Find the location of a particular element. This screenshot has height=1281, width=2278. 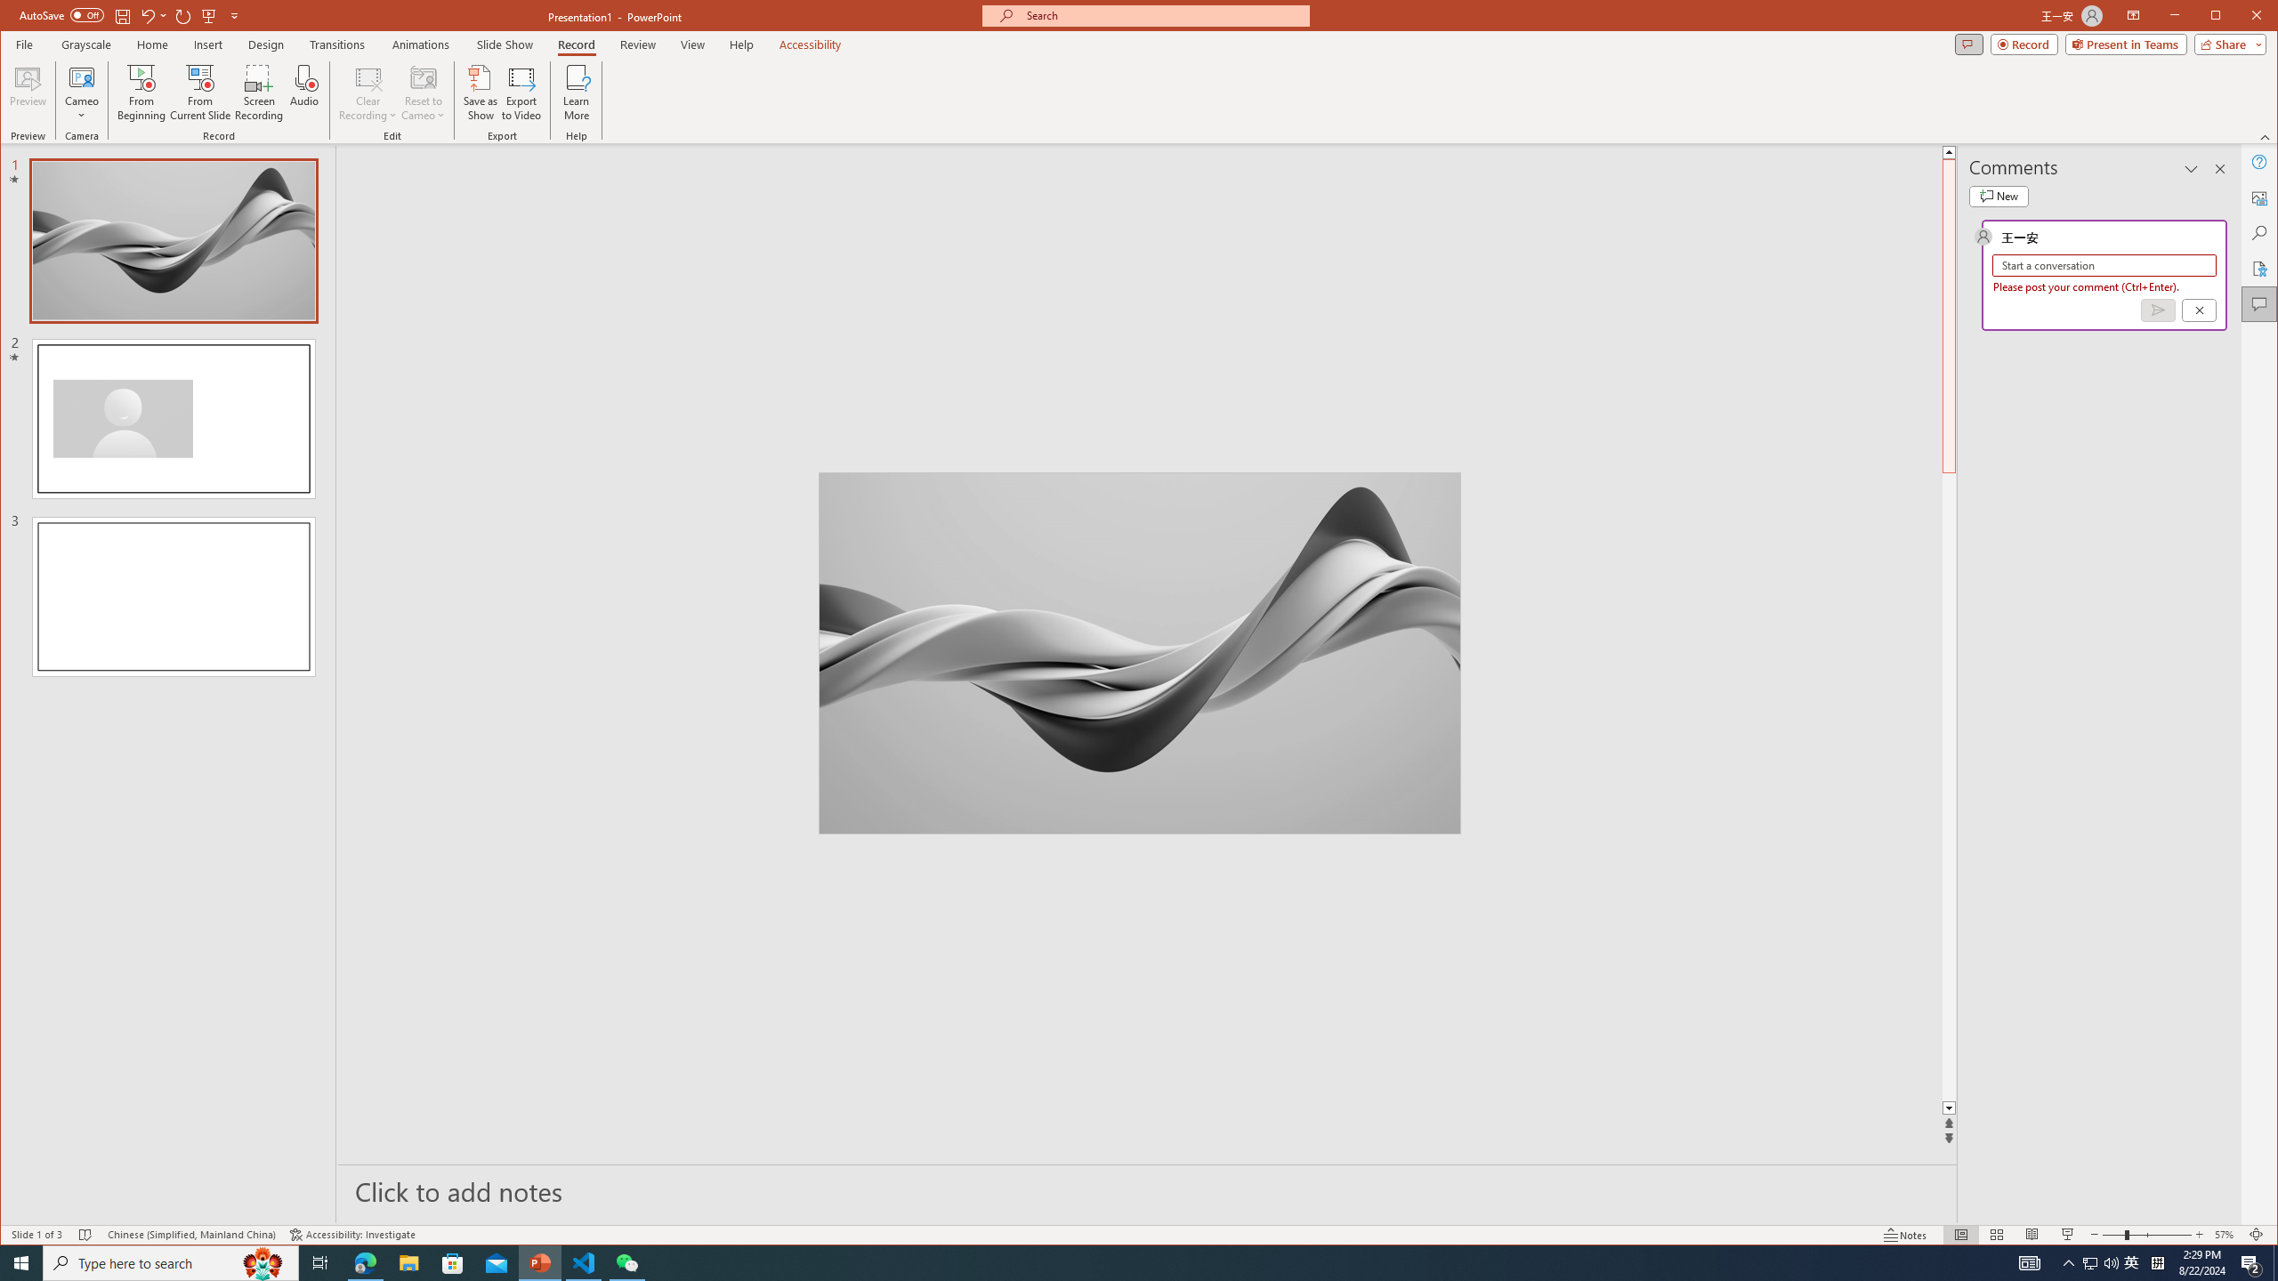

Grayscale is located at coordinates (86, 44).